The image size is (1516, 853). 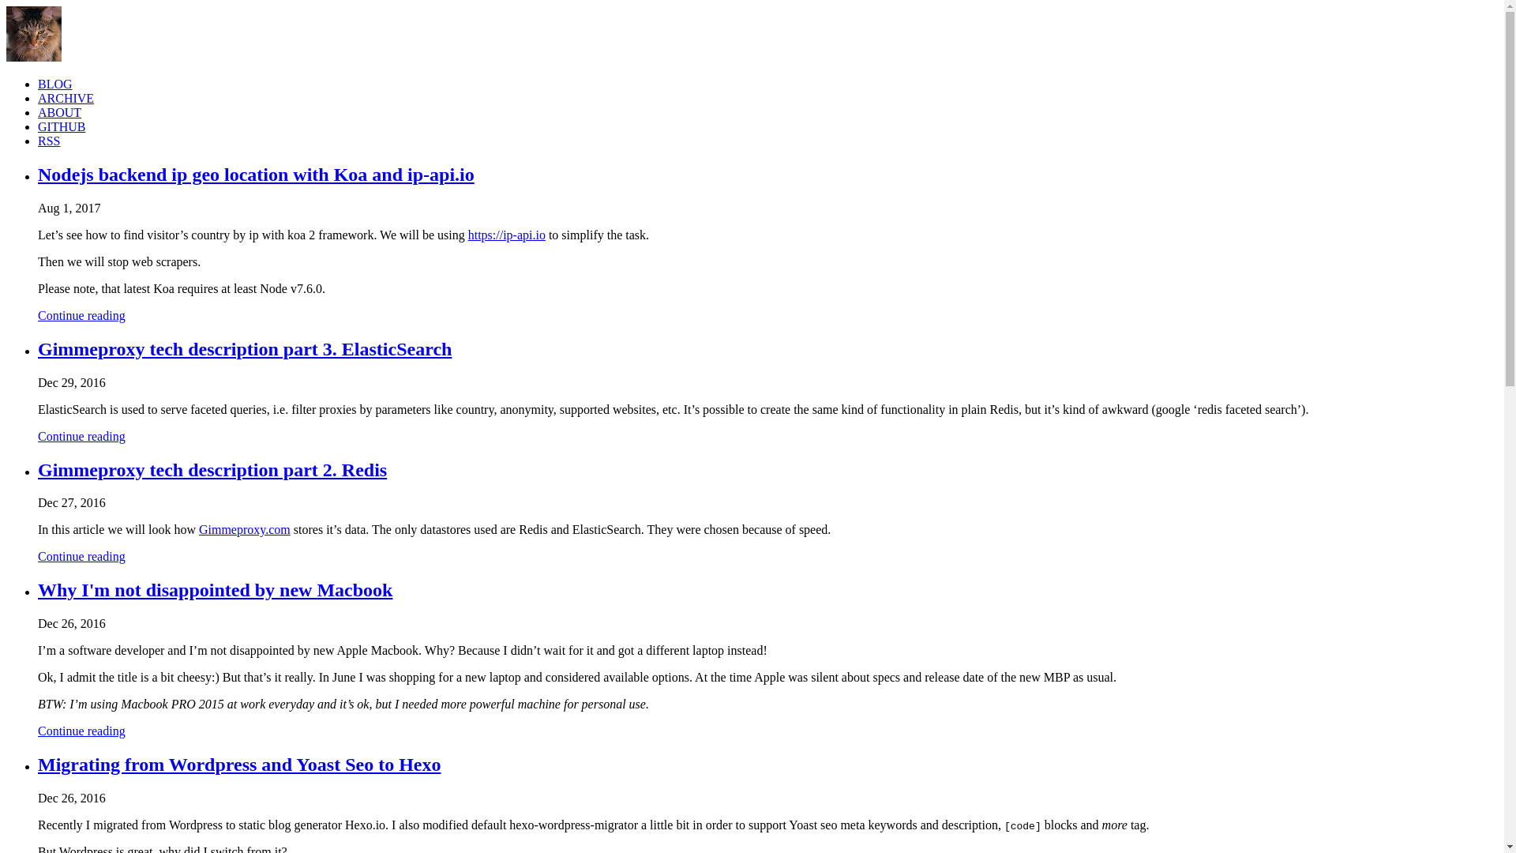 What do you see at coordinates (82, 316) in the screenshot?
I see `Continue reading` at bounding box center [82, 316].